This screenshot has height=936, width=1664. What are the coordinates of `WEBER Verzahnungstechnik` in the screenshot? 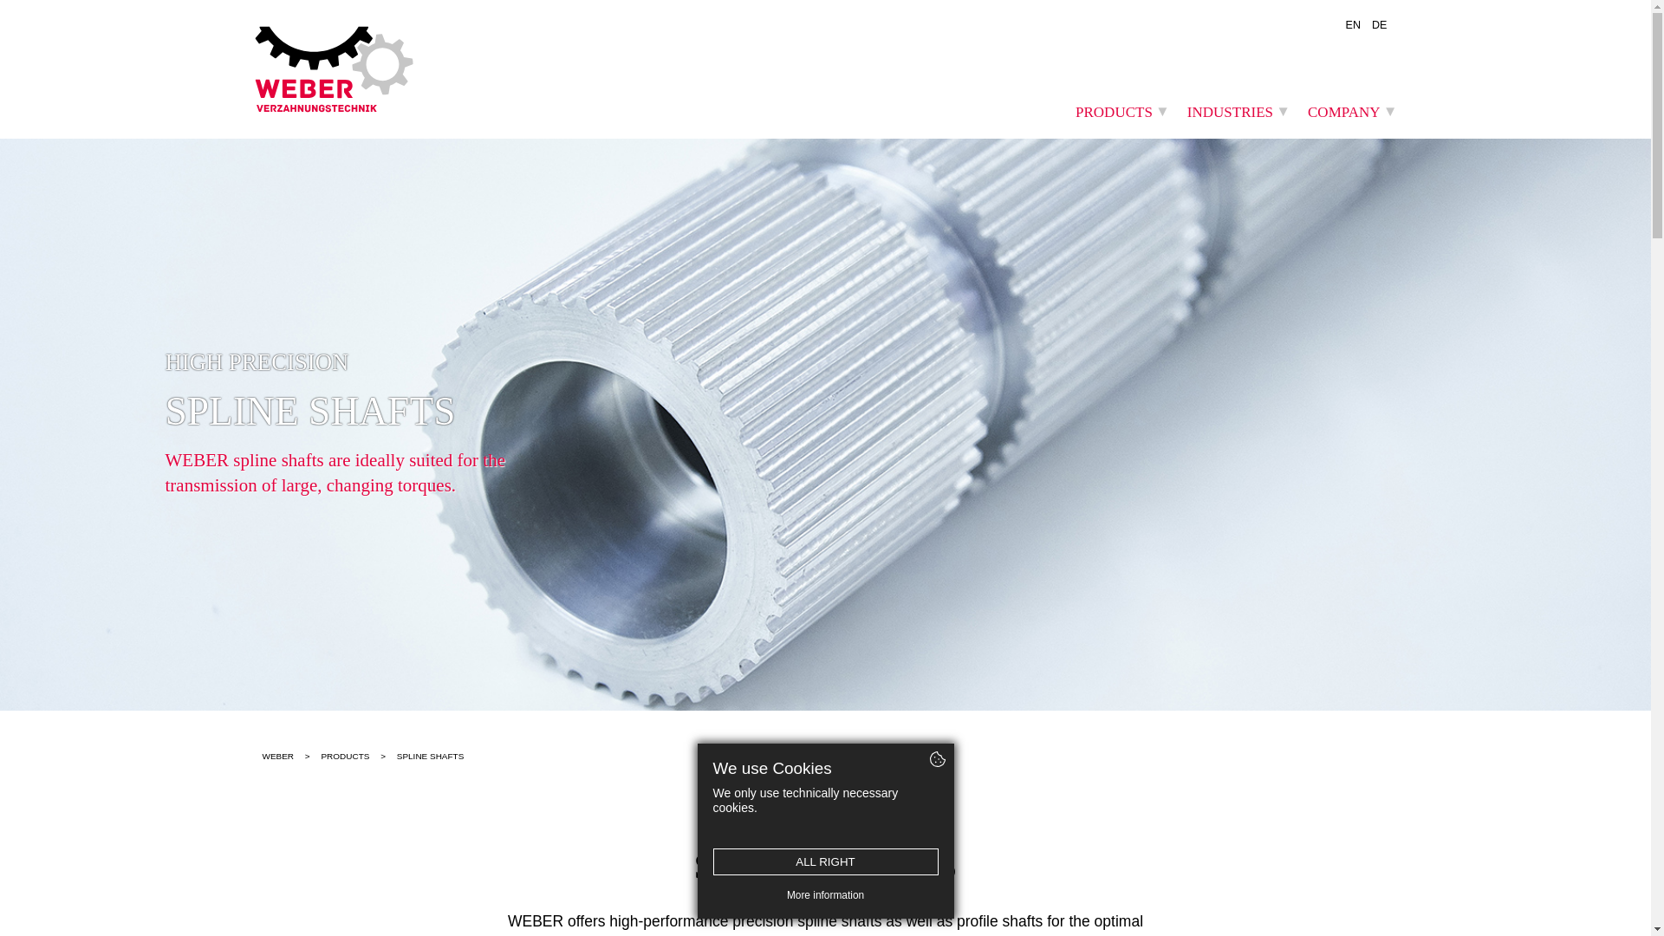 It's located at (348, 69).